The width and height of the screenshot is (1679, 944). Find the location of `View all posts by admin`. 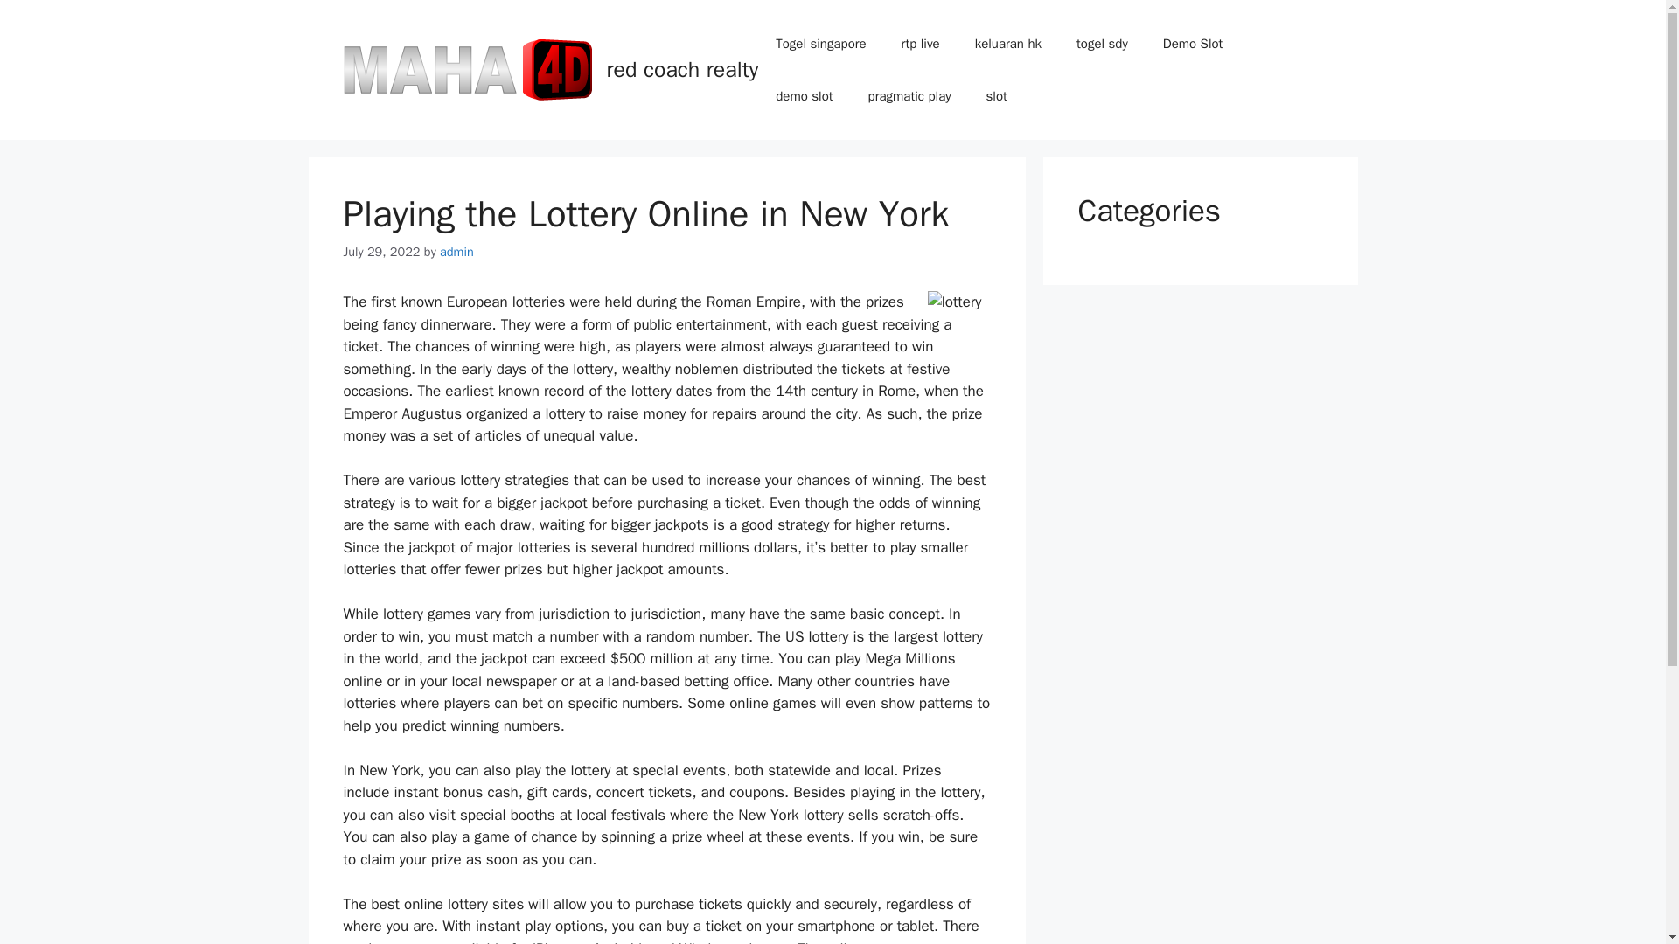

View all posts by admin is located at coordinates (456, 252).